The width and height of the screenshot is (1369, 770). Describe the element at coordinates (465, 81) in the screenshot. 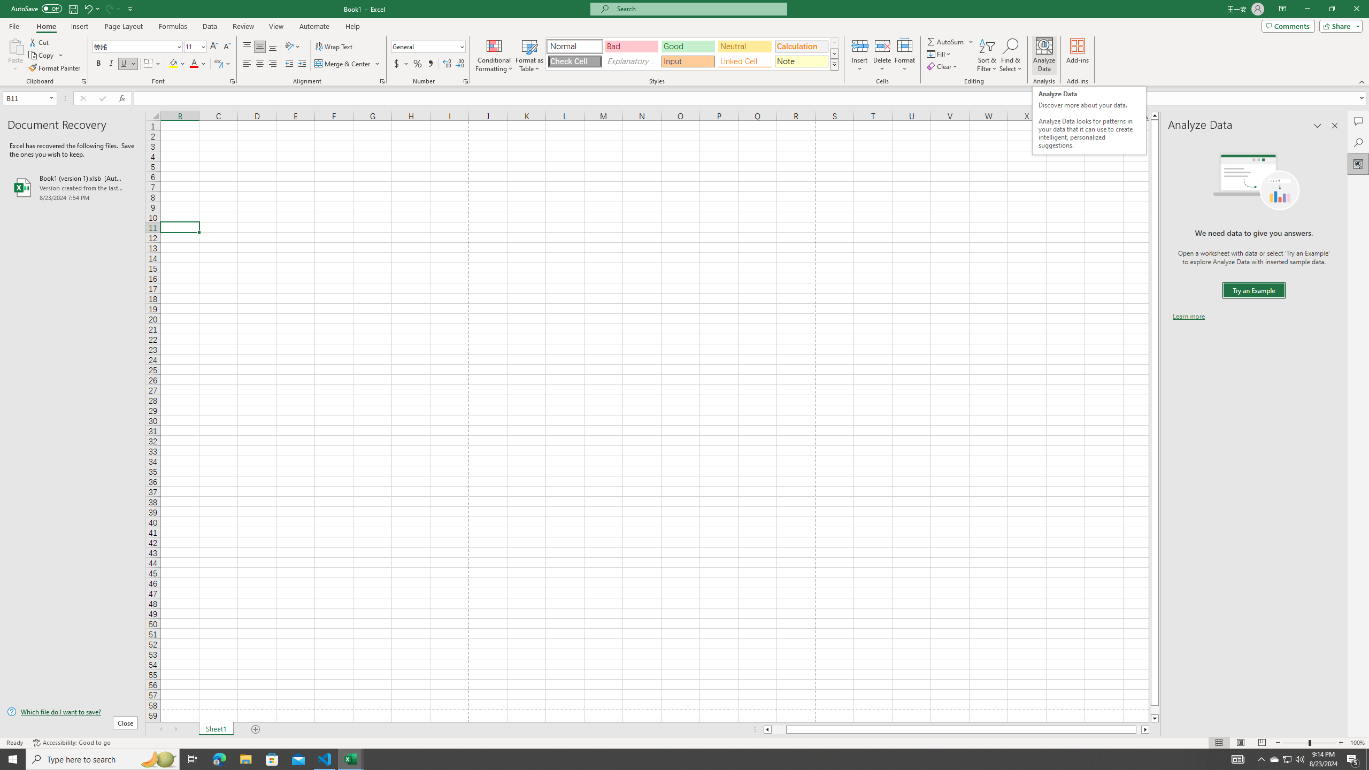

I see `Format Cell Number` at that location.